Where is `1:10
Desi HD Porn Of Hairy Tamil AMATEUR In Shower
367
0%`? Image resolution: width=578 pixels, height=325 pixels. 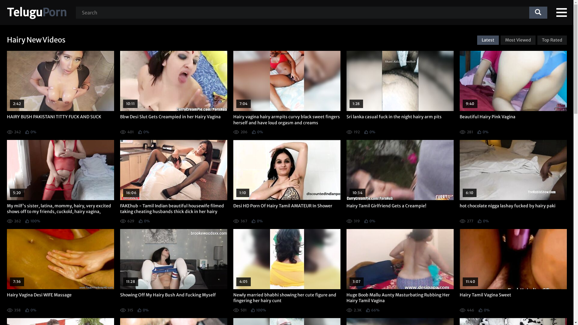
1:10
Desi HD Porn Of Hairy Tamil AMATEUR In Shower
367
0% is located at coordinates (287, 181).